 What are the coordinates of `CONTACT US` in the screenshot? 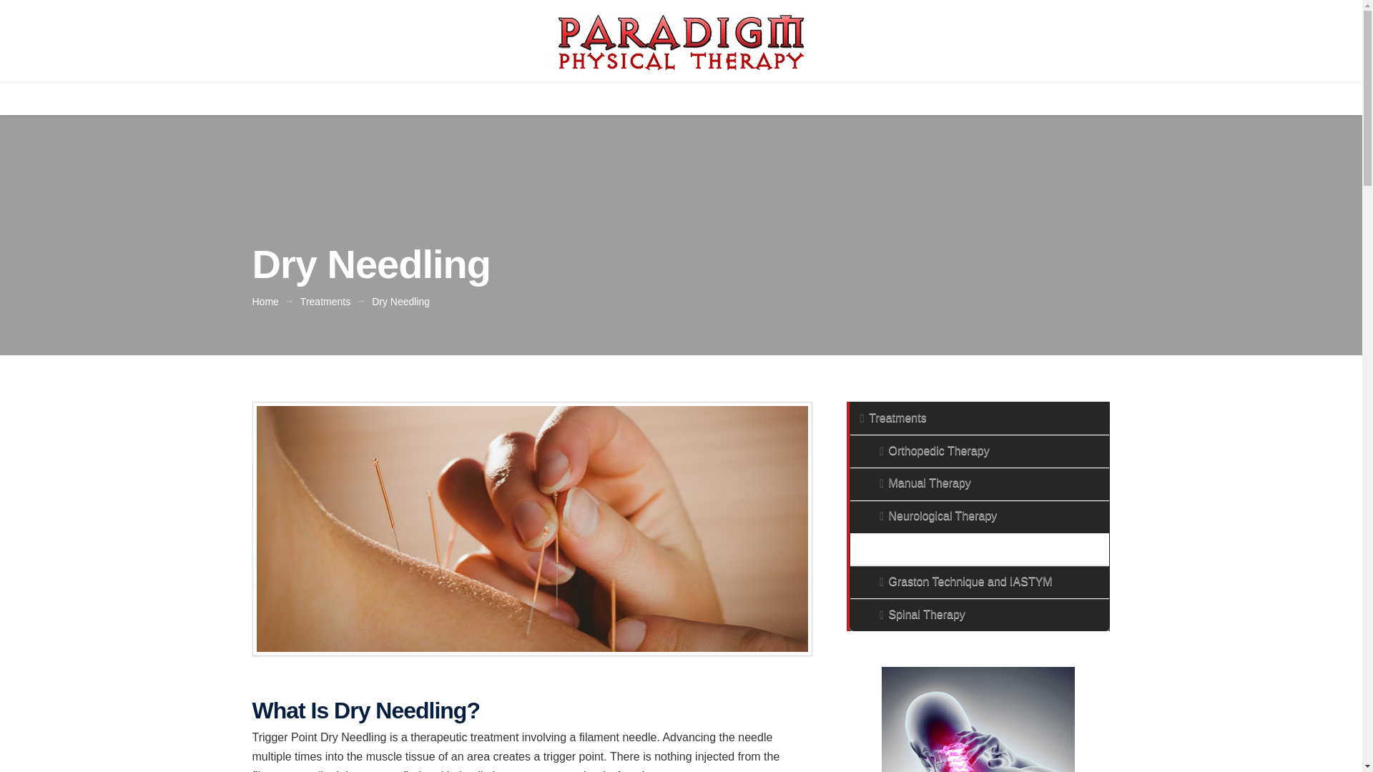 It's located at (932, 99).